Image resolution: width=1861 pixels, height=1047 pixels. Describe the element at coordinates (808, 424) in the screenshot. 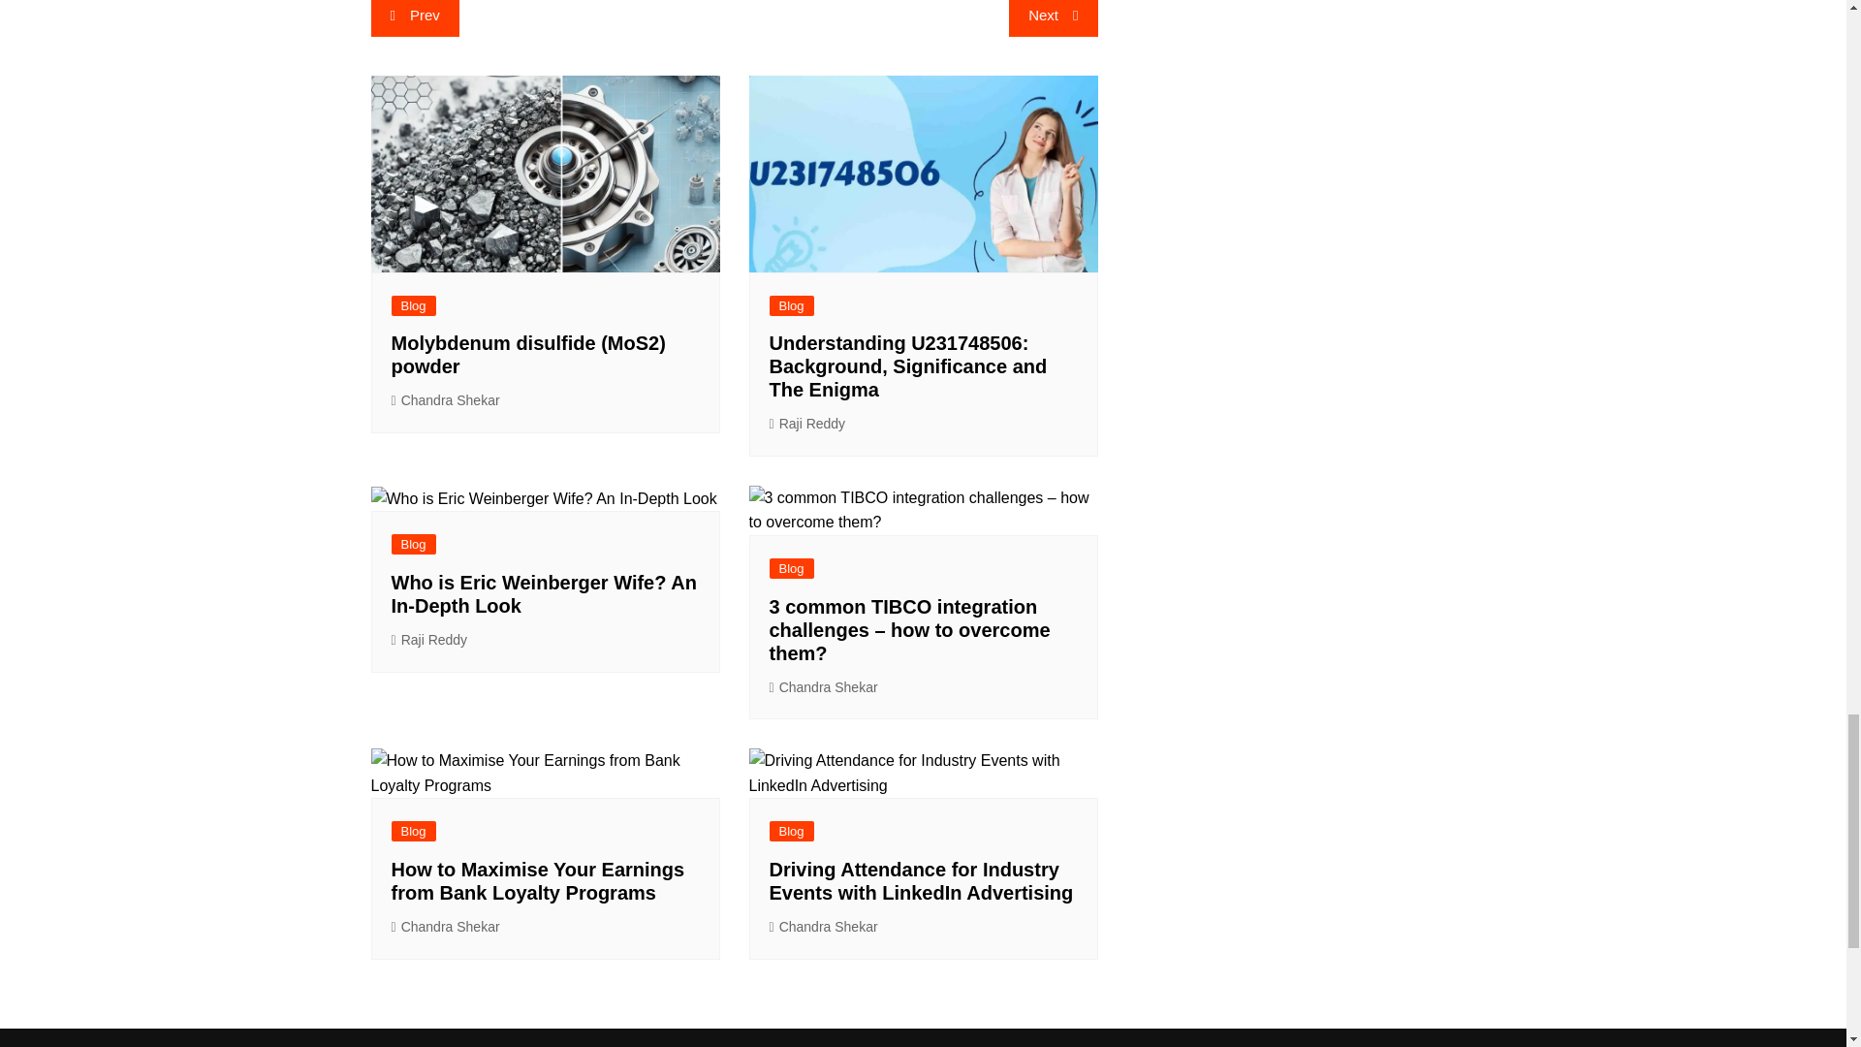

I see `Raji Reddy` at that location.